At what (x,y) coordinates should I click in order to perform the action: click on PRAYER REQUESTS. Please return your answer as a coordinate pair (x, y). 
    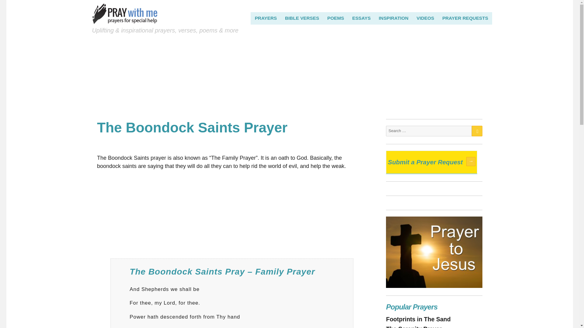
    Looking at the image, I should click on (465, 18).